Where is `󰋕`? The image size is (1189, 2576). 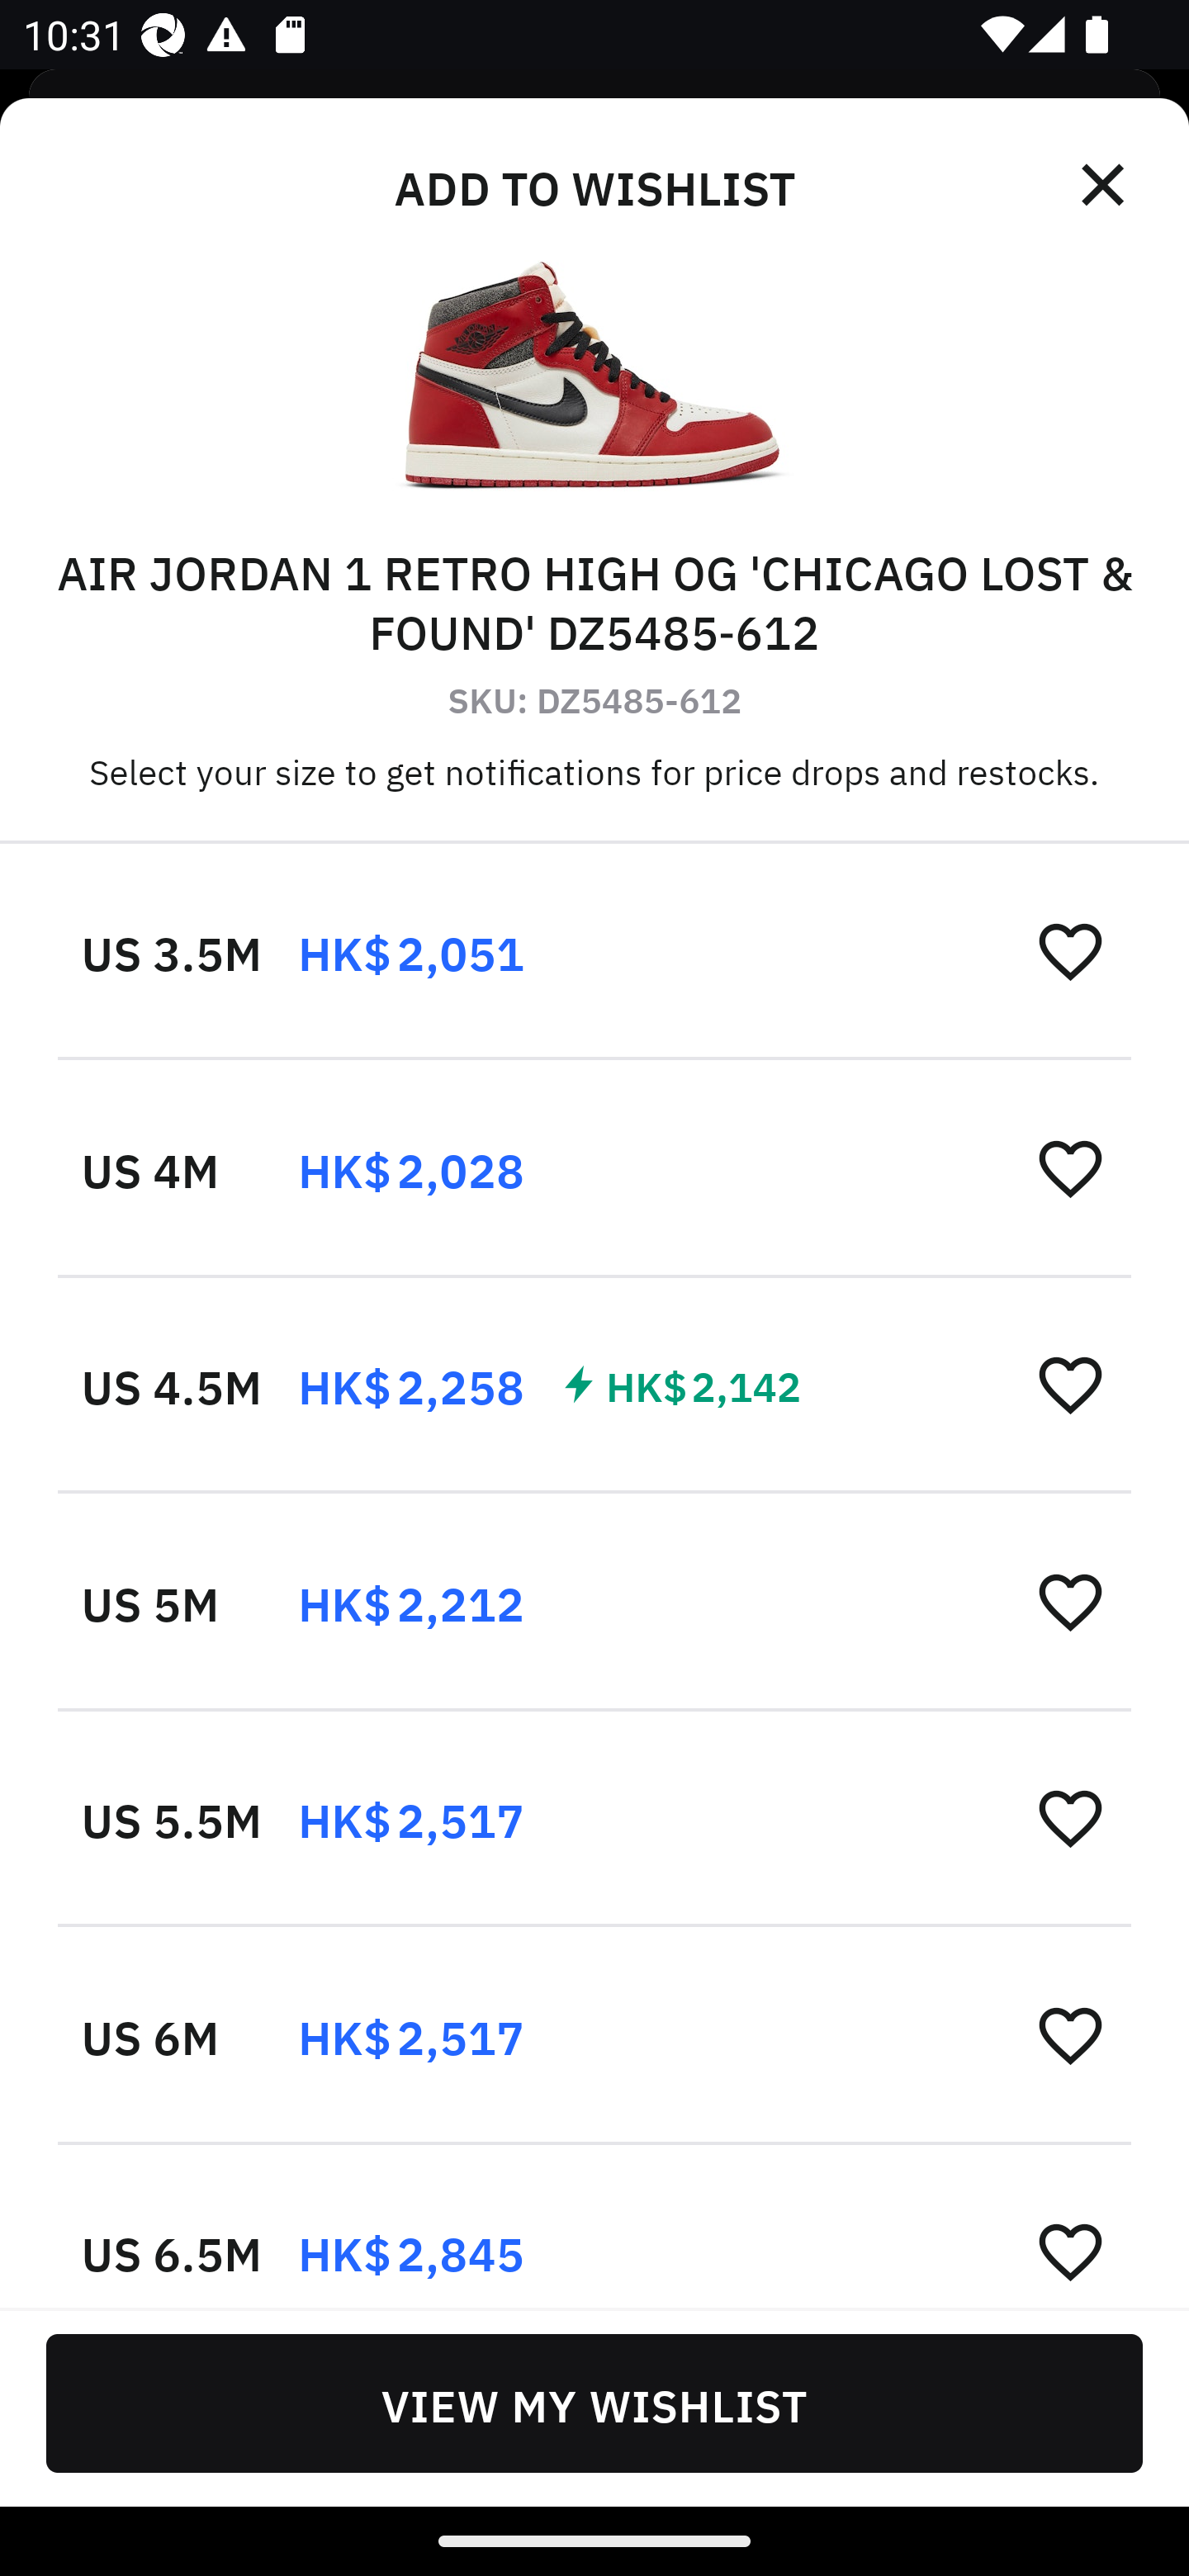
󰋕 is located at coordinates (1070, 1600).